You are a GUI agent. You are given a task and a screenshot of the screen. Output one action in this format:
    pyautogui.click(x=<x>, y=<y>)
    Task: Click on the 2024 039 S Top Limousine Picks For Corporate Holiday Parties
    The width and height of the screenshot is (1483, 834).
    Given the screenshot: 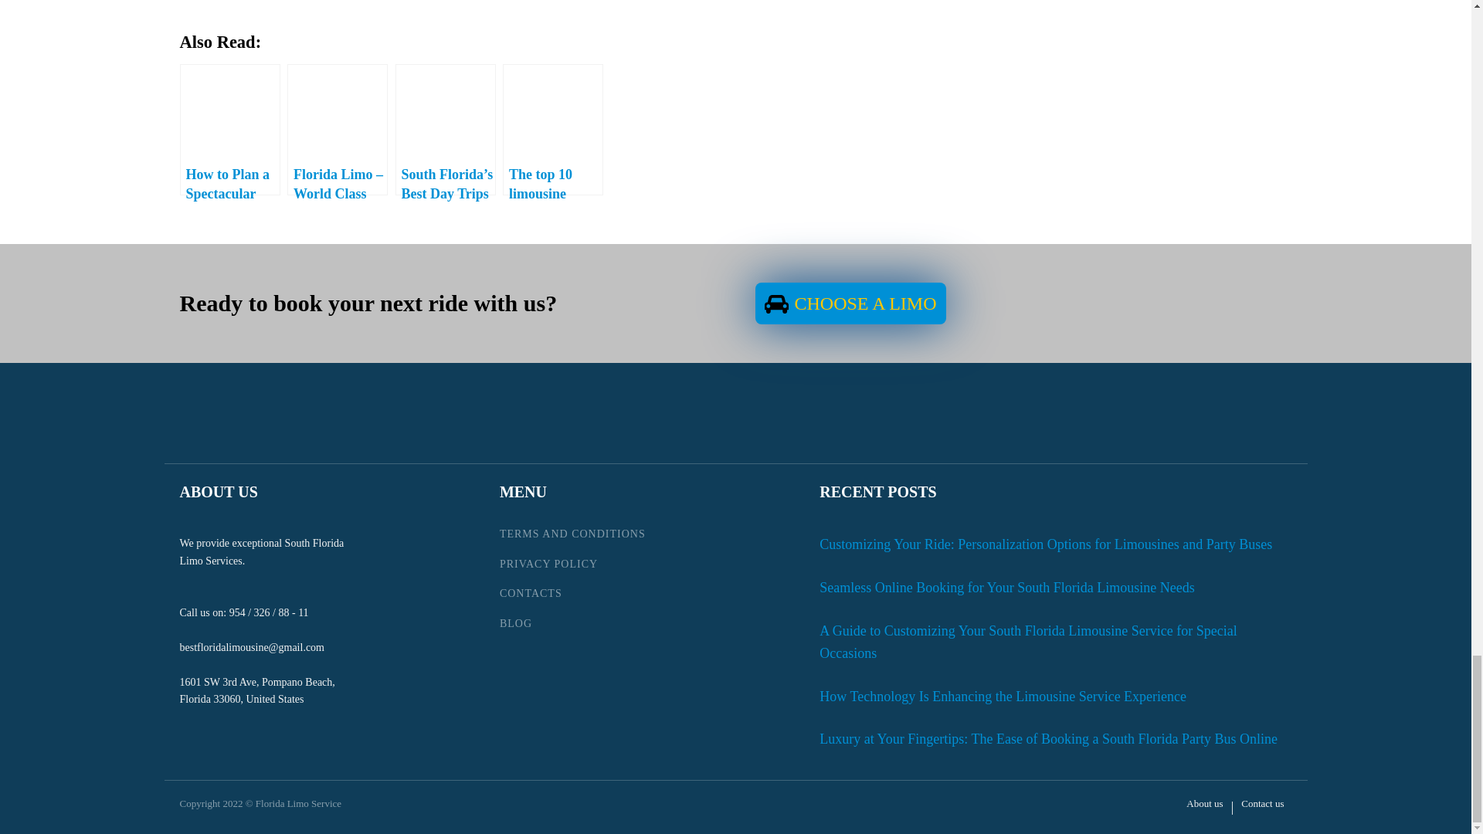 What is the action you would take?
    pyautogui.click(x=338, y=114)
    